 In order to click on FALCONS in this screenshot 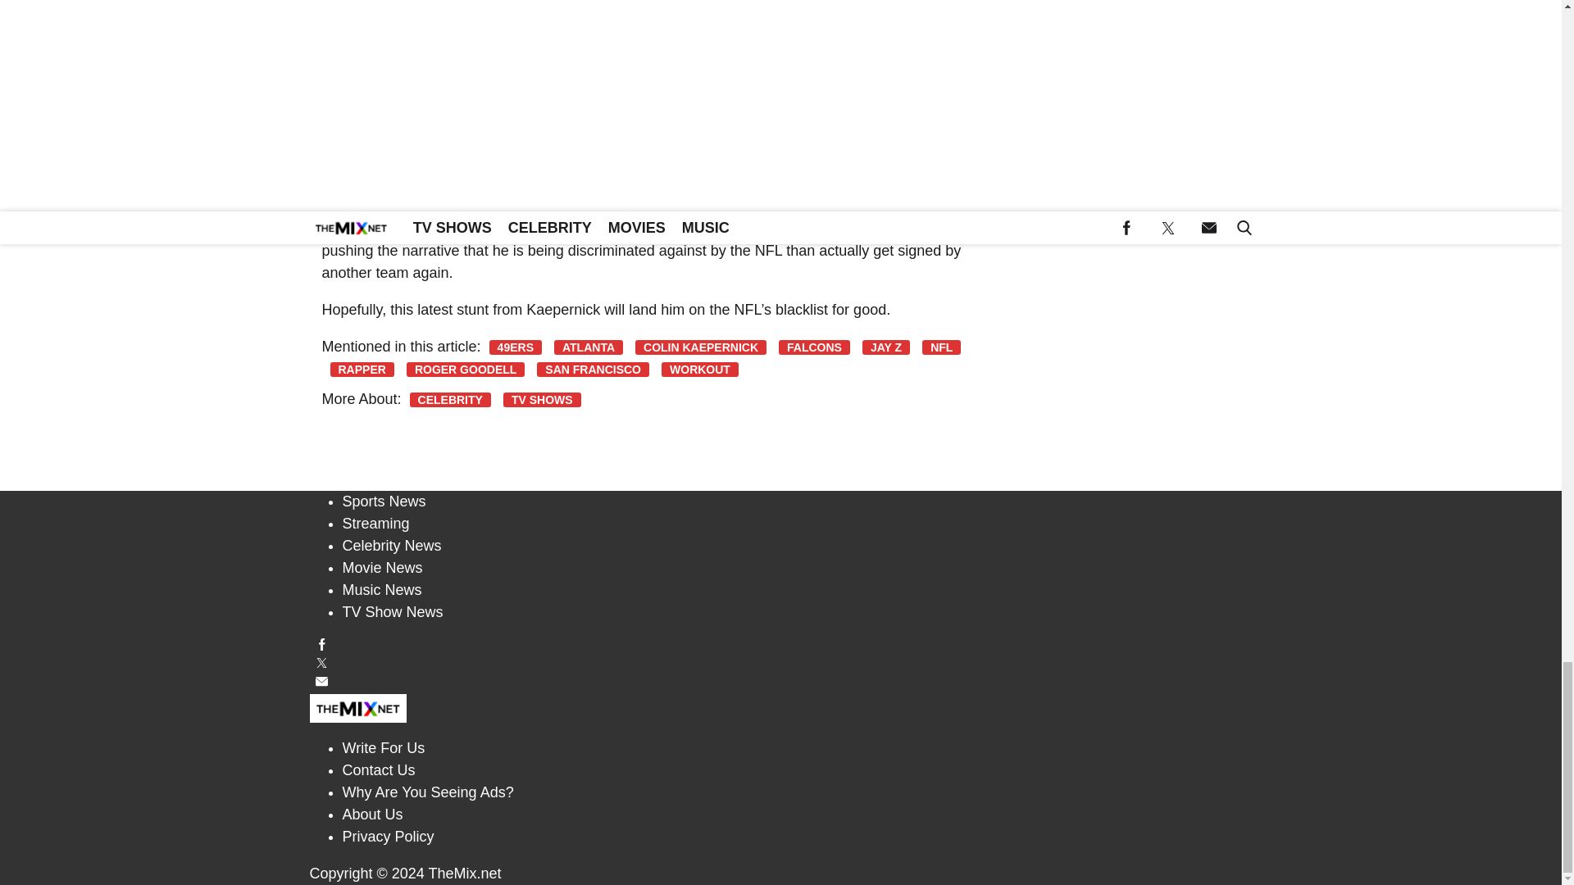, I will do `click(814, 347)`.